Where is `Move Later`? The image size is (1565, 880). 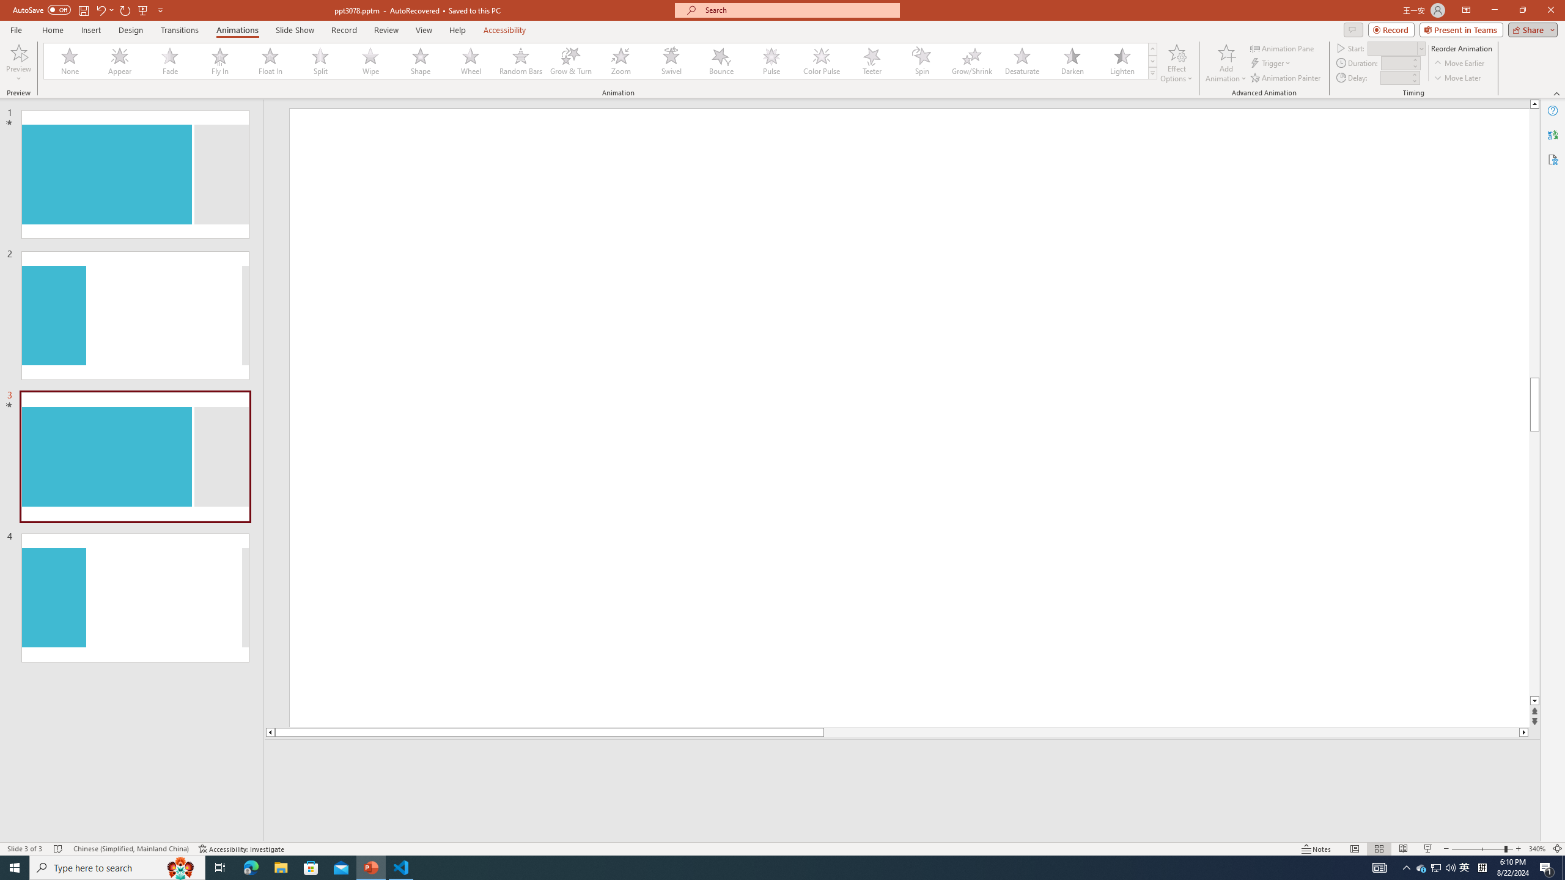 Move Later is located at coordinates (1457, 78).